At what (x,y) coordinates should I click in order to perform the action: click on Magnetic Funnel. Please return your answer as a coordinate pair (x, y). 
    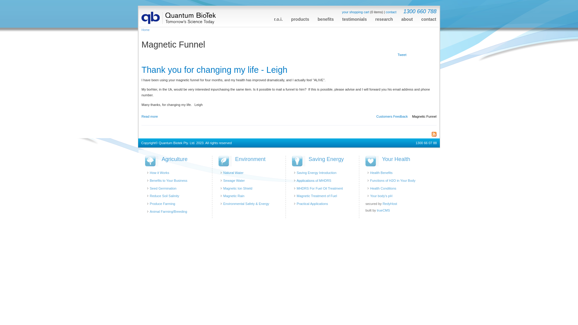
    Looking at the image, I should click on (424, 116).